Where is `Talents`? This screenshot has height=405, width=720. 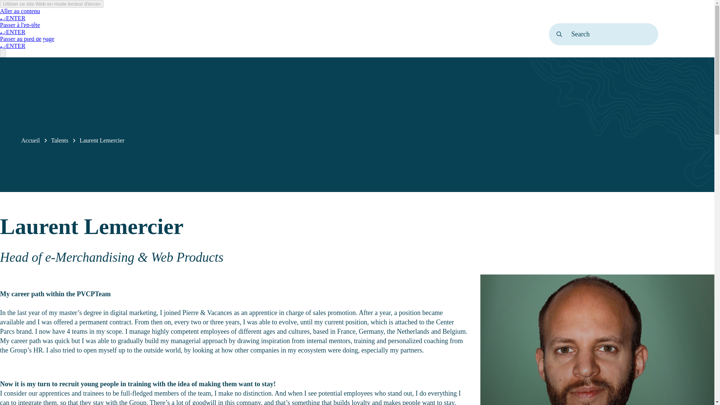
Talents is located at coordinates (60, 140).